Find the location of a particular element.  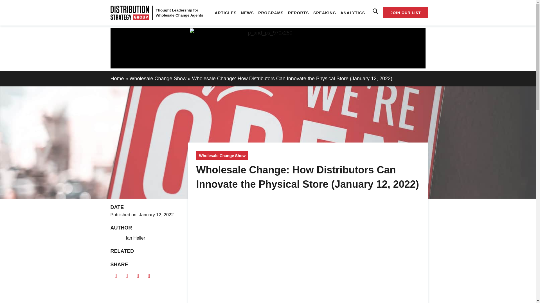

PROGRAMS is located at coordinates (271, 13).